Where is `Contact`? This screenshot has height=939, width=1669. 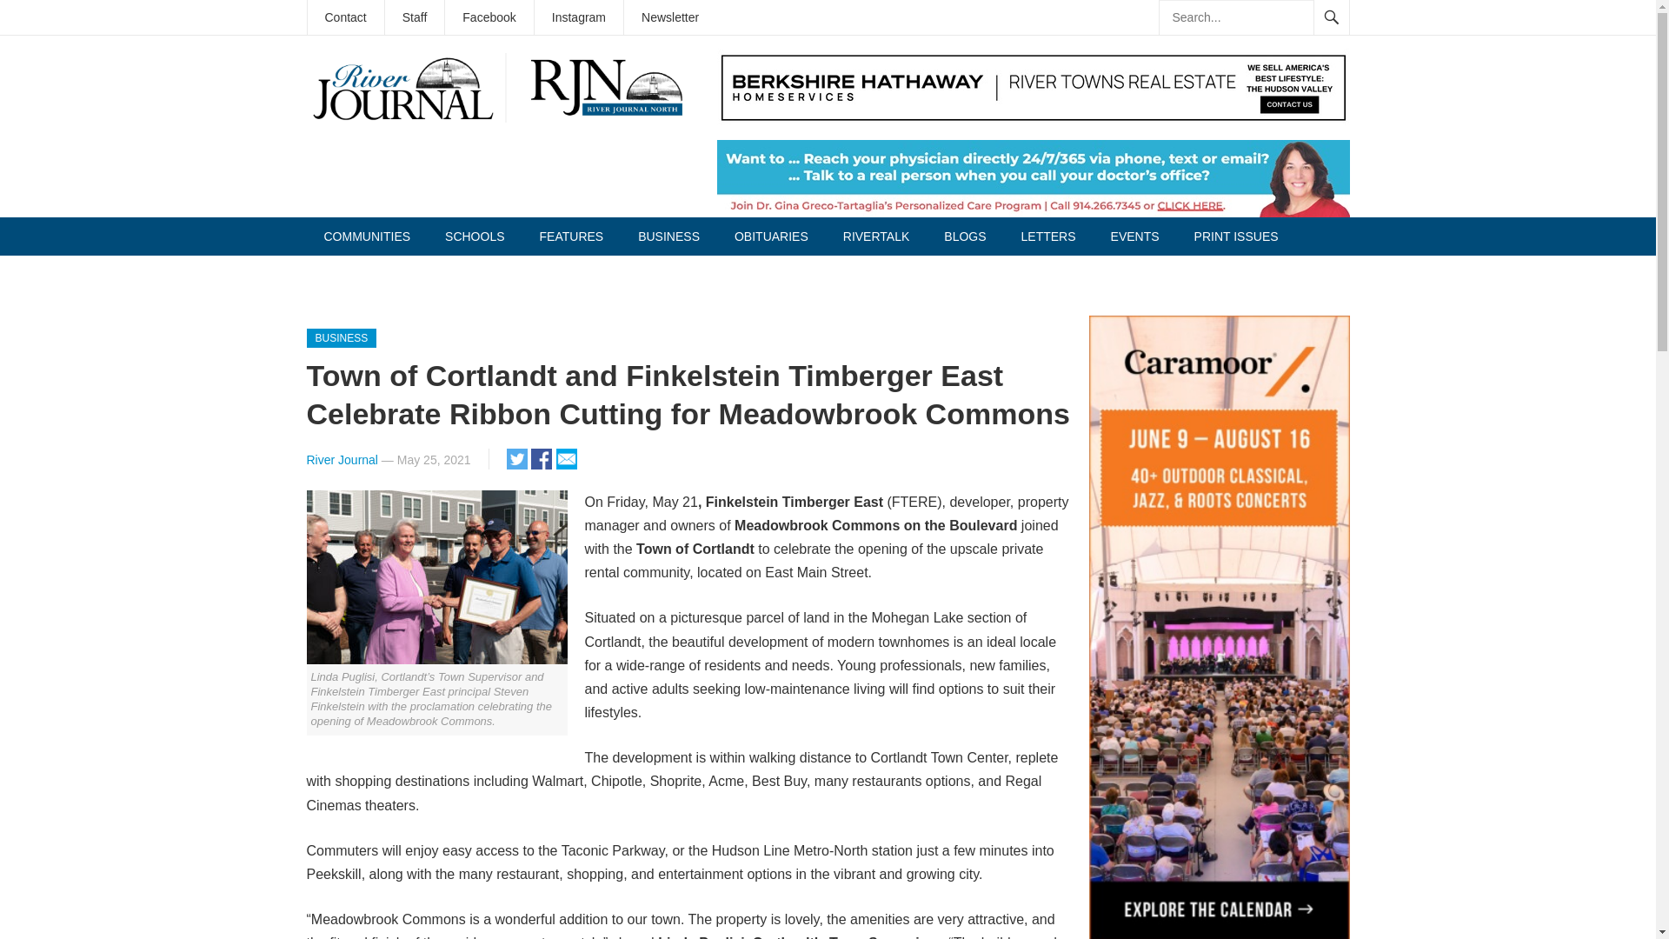
Contact is located at coordinates (345, 17).